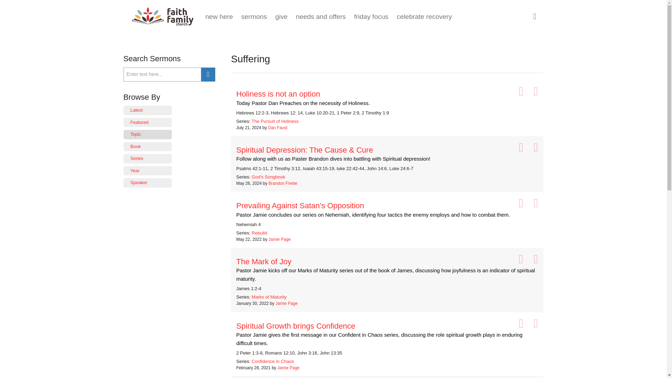 The width and height of the screenshot is (672, 378). Describe the element at coordinates (387, 94) in the screenshot. I see `Holiness is not an option` at that location.